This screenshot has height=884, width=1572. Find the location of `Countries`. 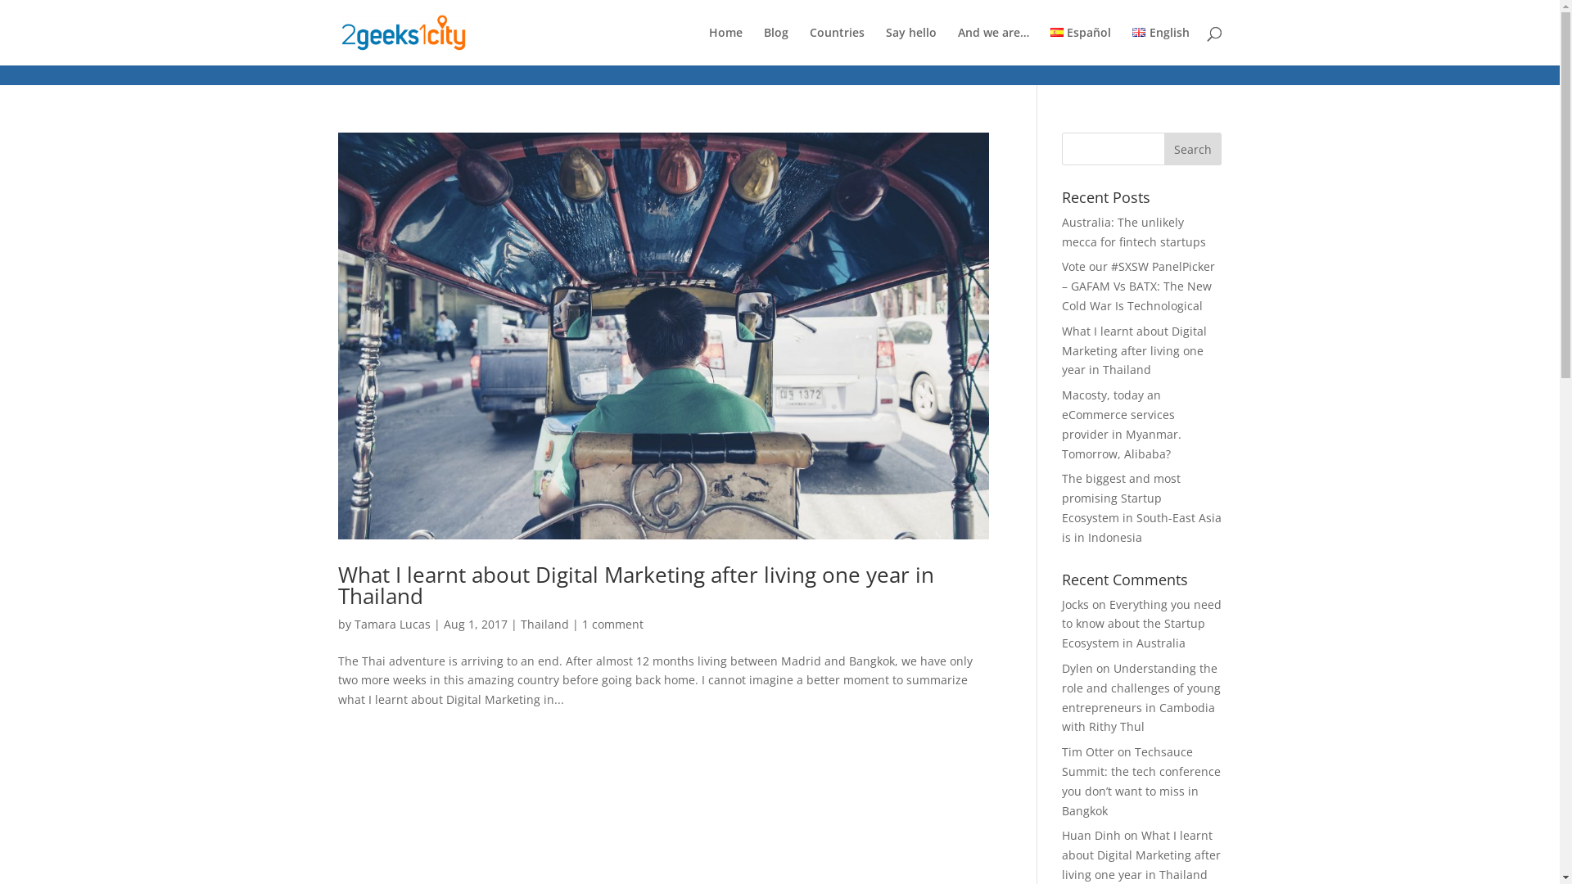

Countries is located at coordinates (837, 46).